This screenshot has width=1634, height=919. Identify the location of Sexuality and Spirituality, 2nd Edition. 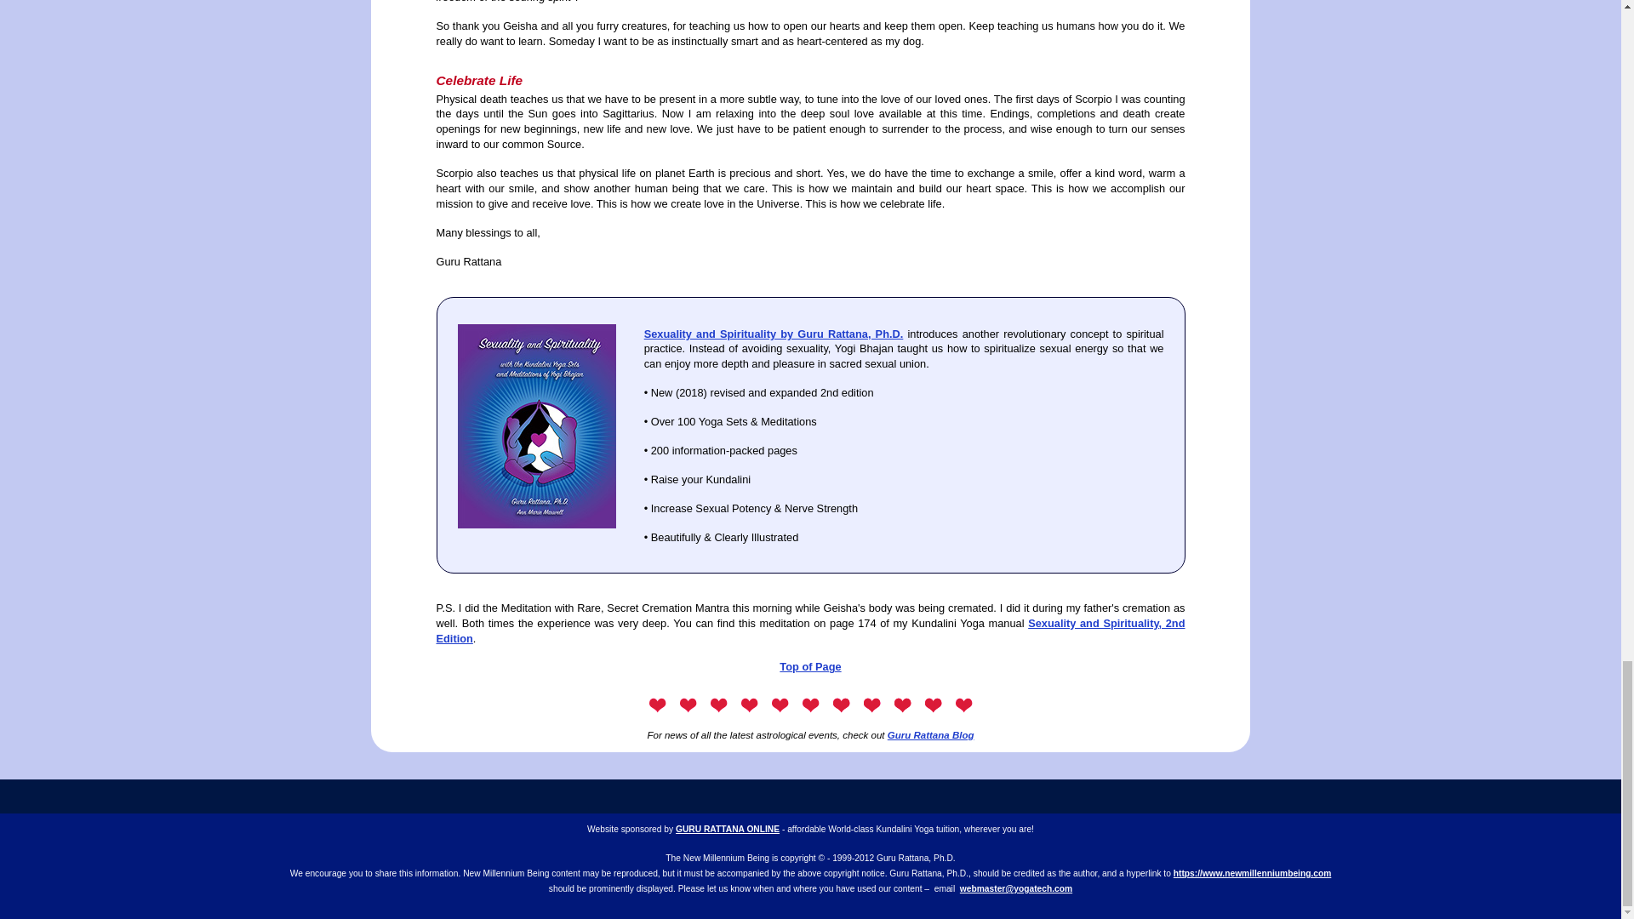
(810, 631).